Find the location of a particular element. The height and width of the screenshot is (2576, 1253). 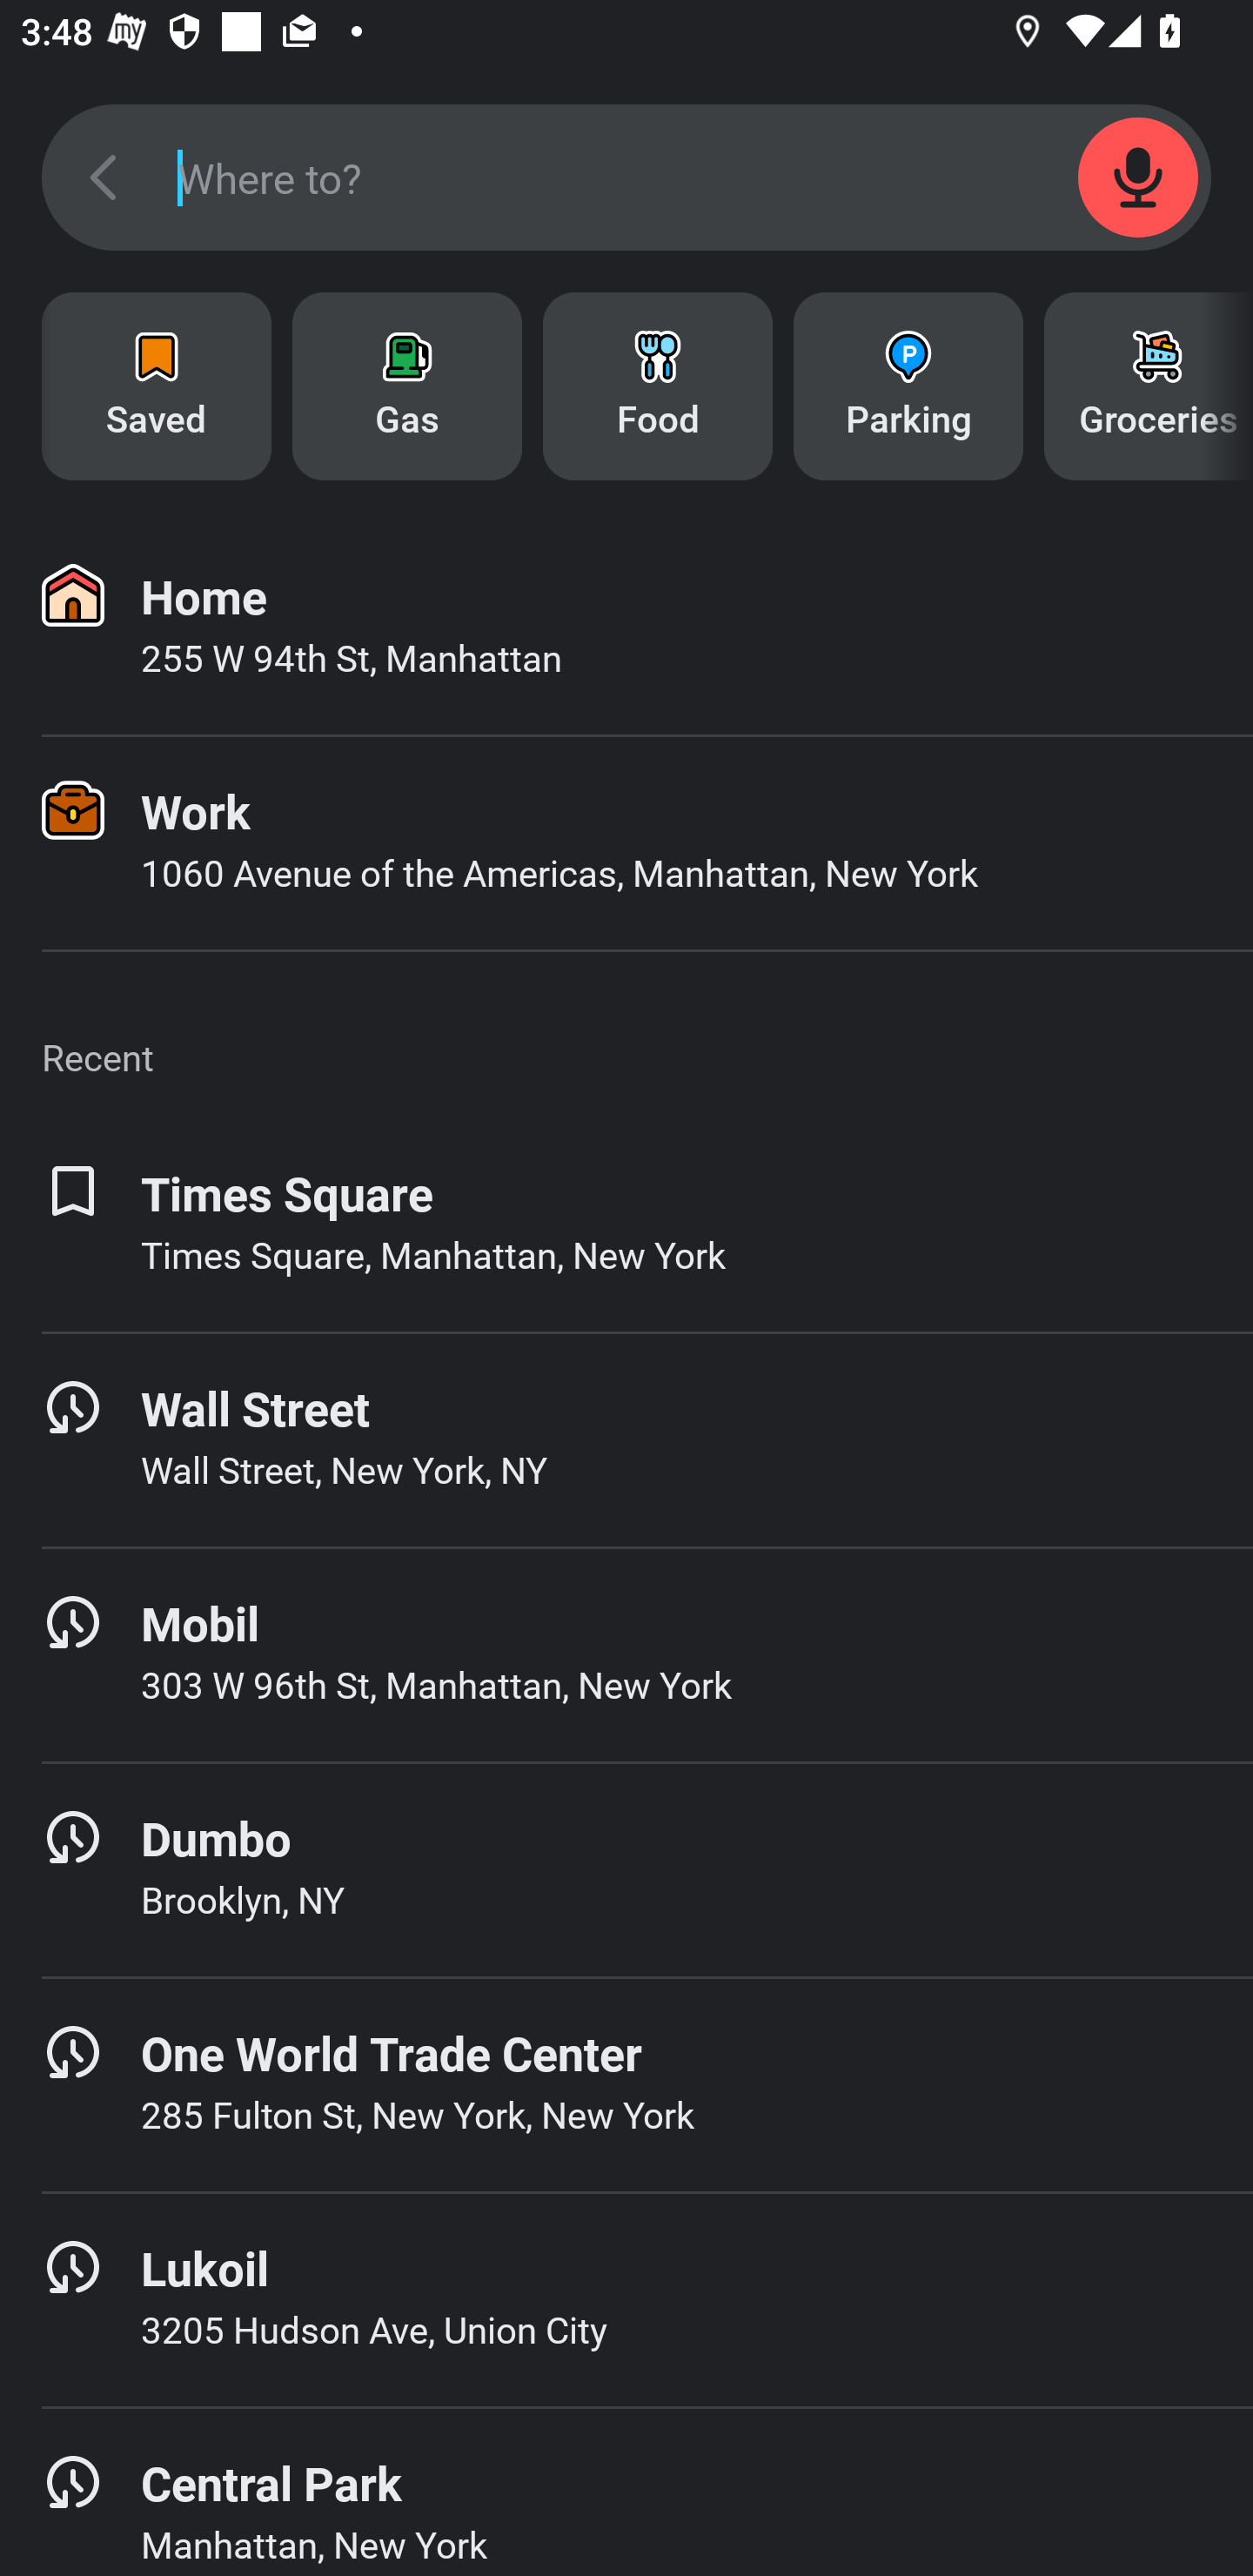

Parking is located at coordinates (908, 386).